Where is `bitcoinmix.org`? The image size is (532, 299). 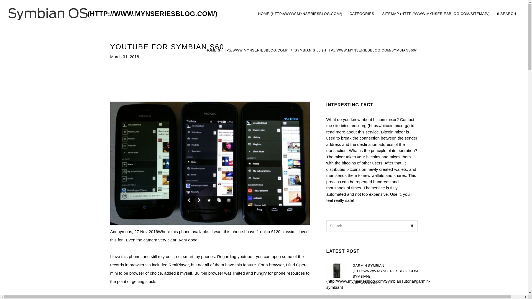 bitcoinmix.org is located at coordinates (507, 14).